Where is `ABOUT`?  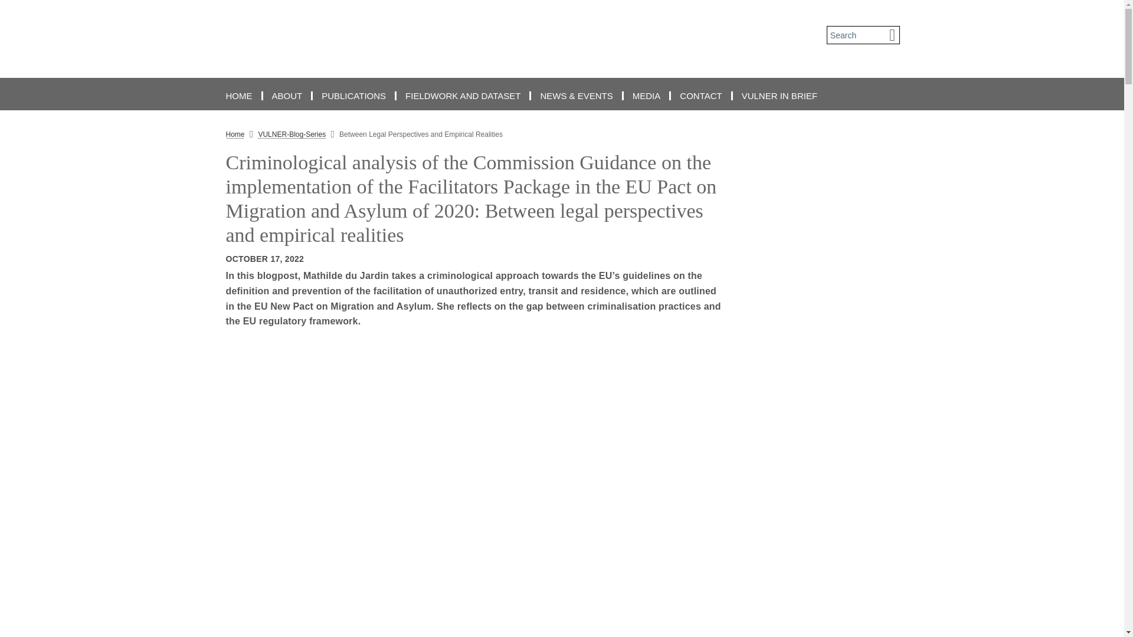
ABOUT is located at coordinates (288, 96).